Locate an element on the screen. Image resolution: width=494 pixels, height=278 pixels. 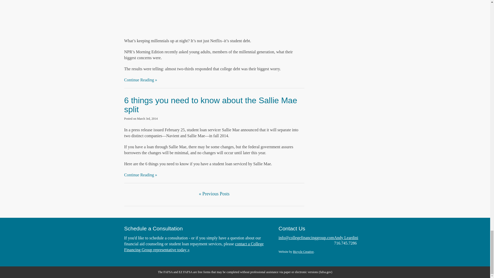
Read more is located at coordinates (210, 105).